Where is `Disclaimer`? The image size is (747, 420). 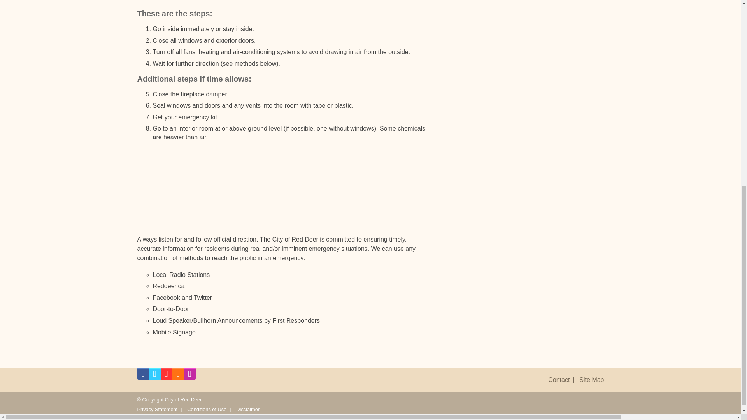
Disclaimer is located at coordinates (247, 409).